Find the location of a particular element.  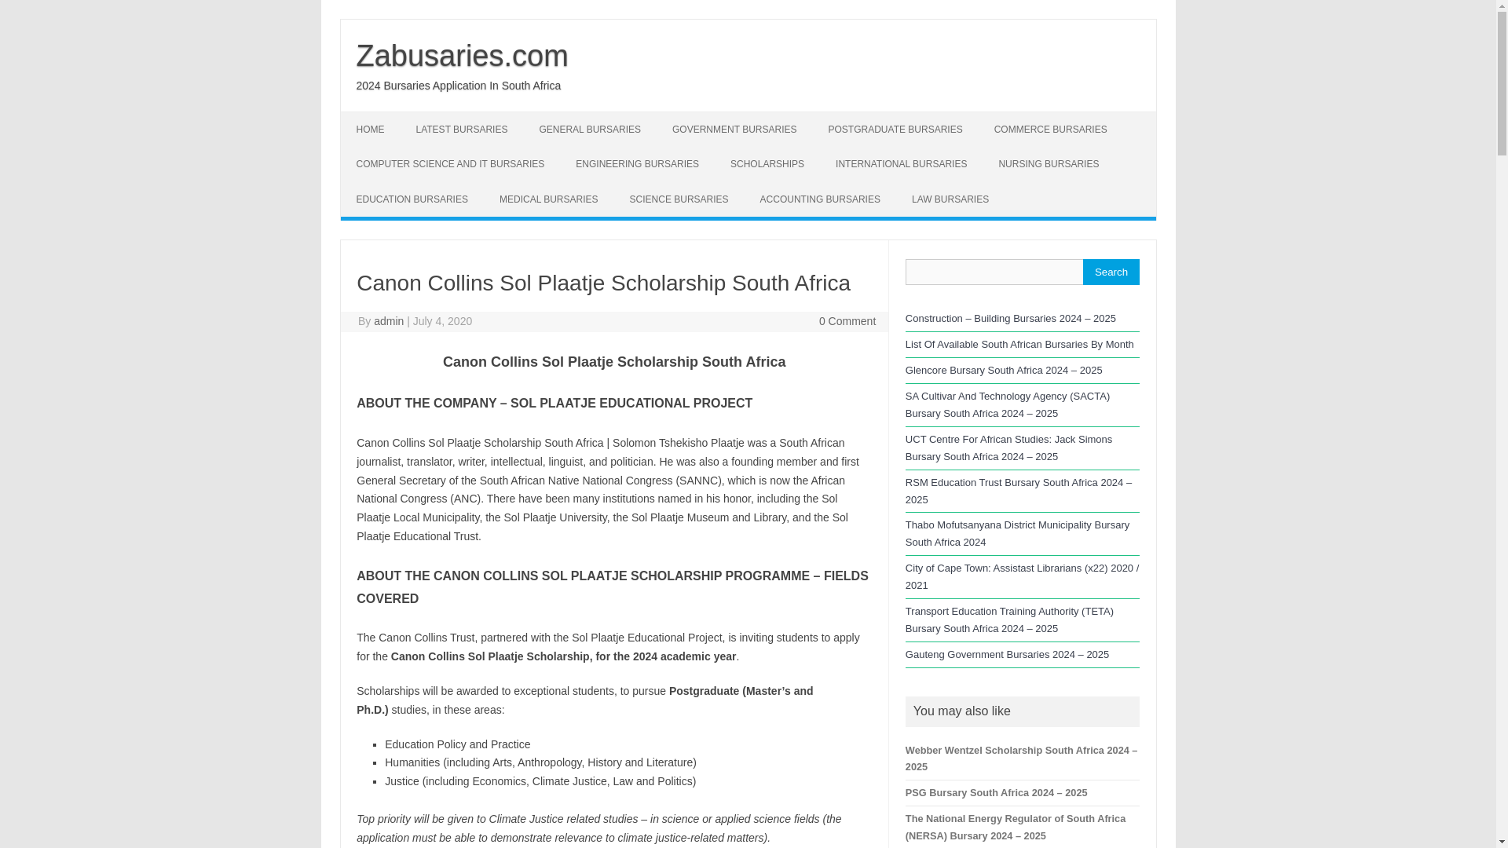

Zabusaries.com is located at coordinates (462, 55).